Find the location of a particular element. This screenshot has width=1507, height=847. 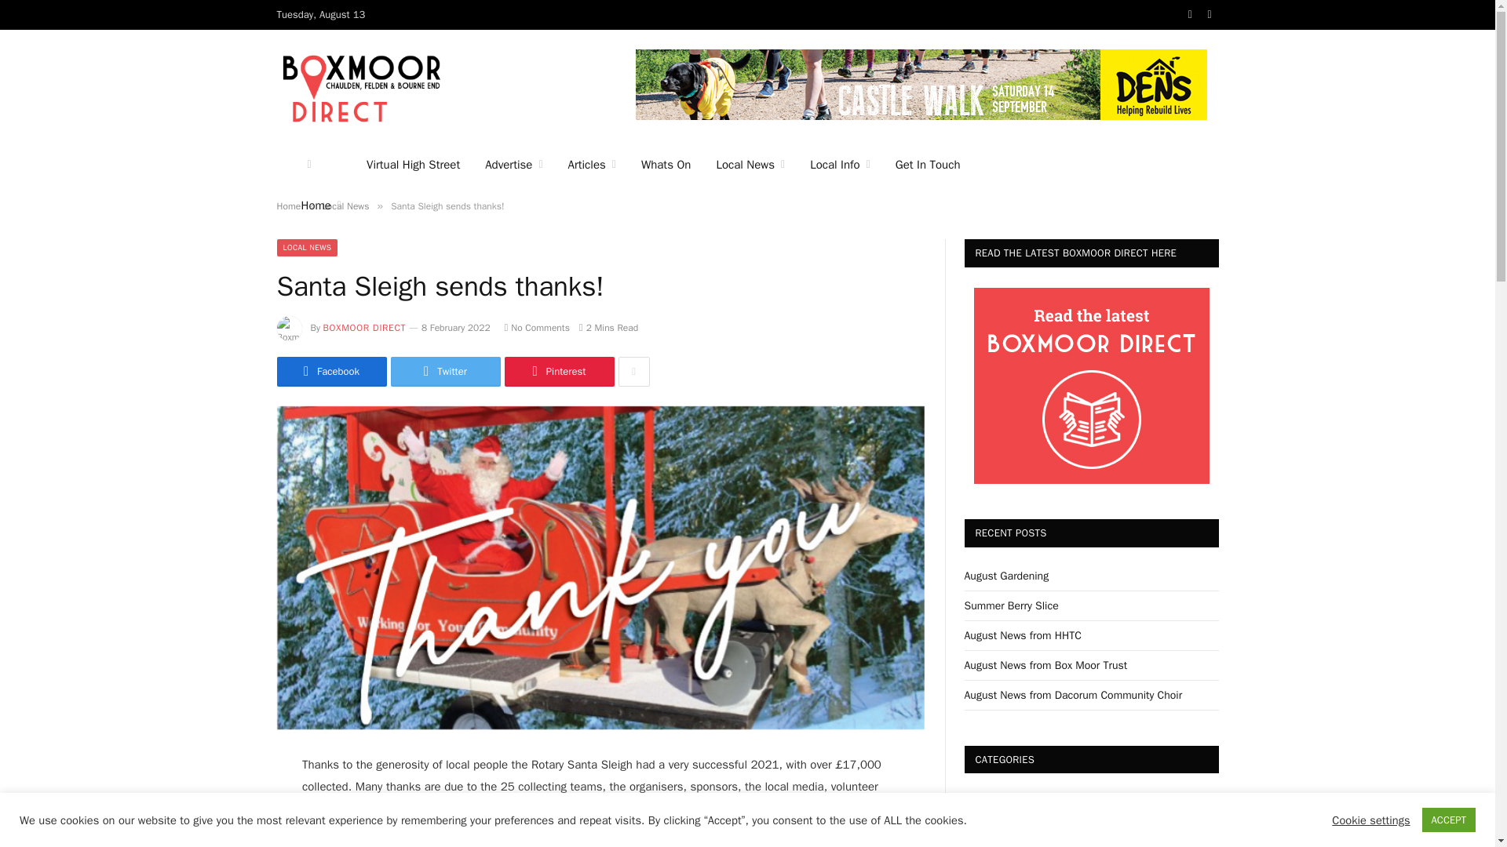

Articles is located at coordinates (592, 165).